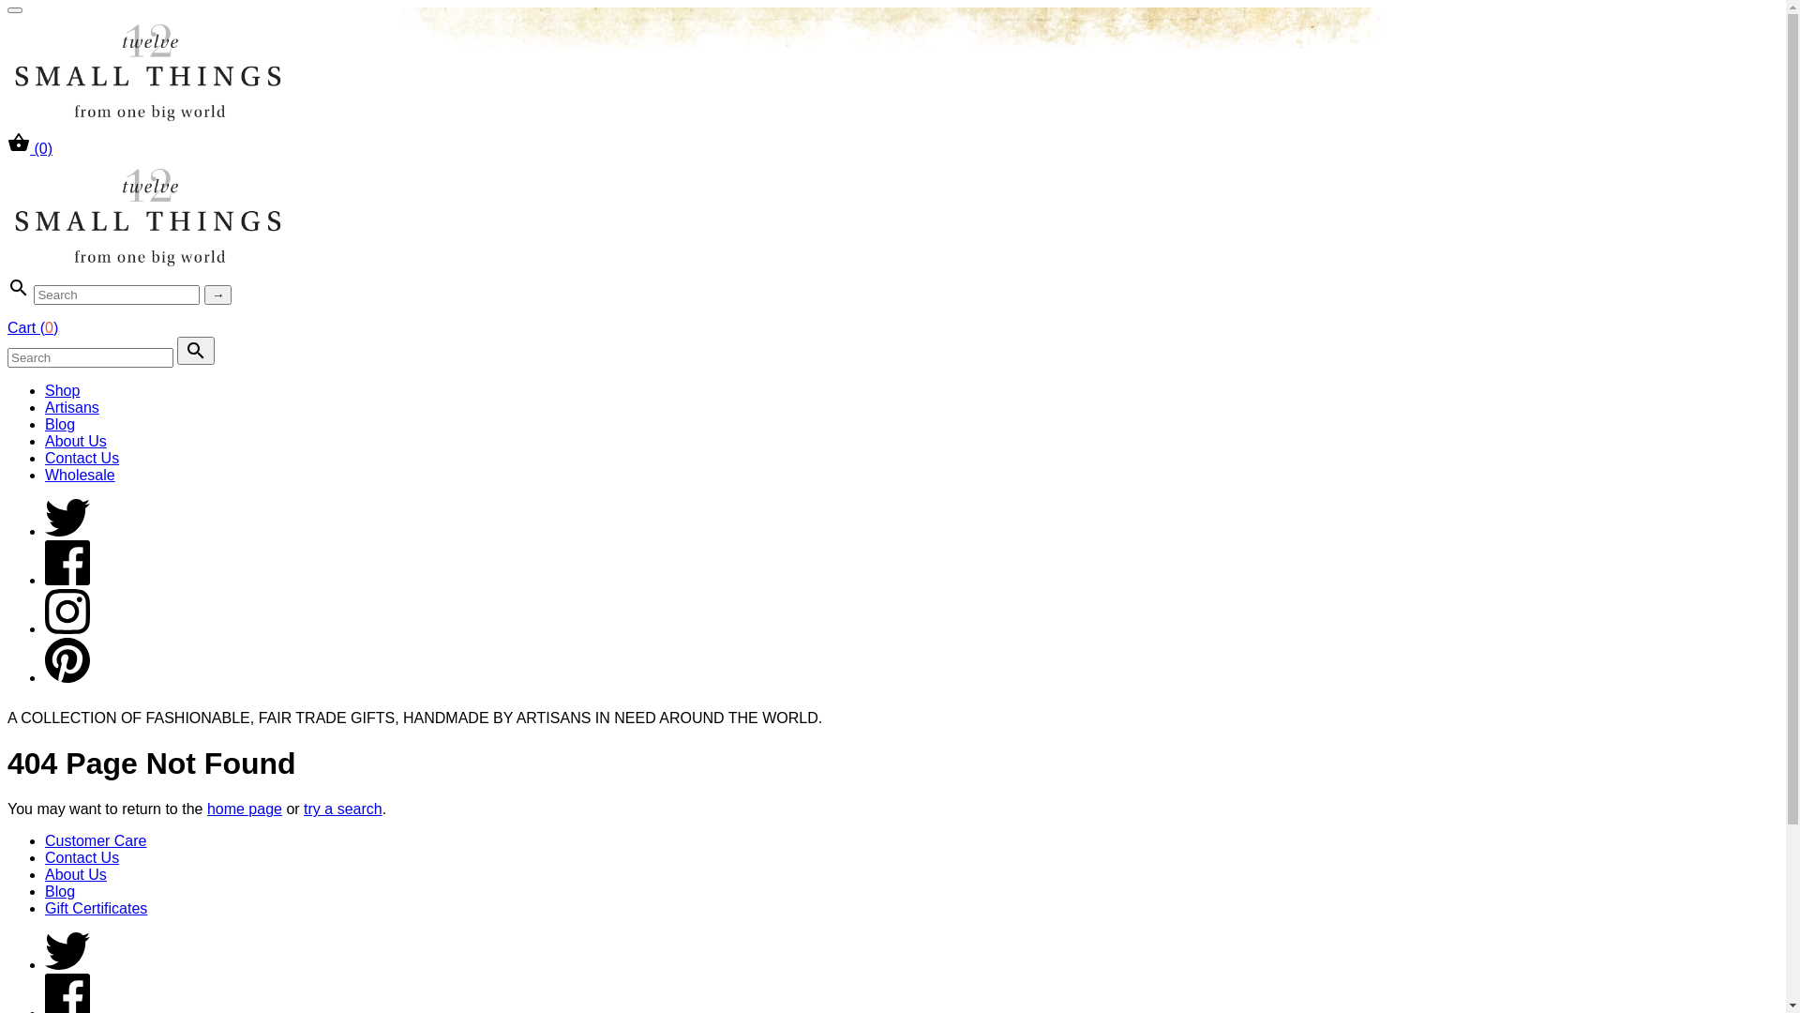 This screenshot has height=1013, width=1800. Describe the element at coordinates (67, 677) in the screenshot. I see `Pinterest` at that location.